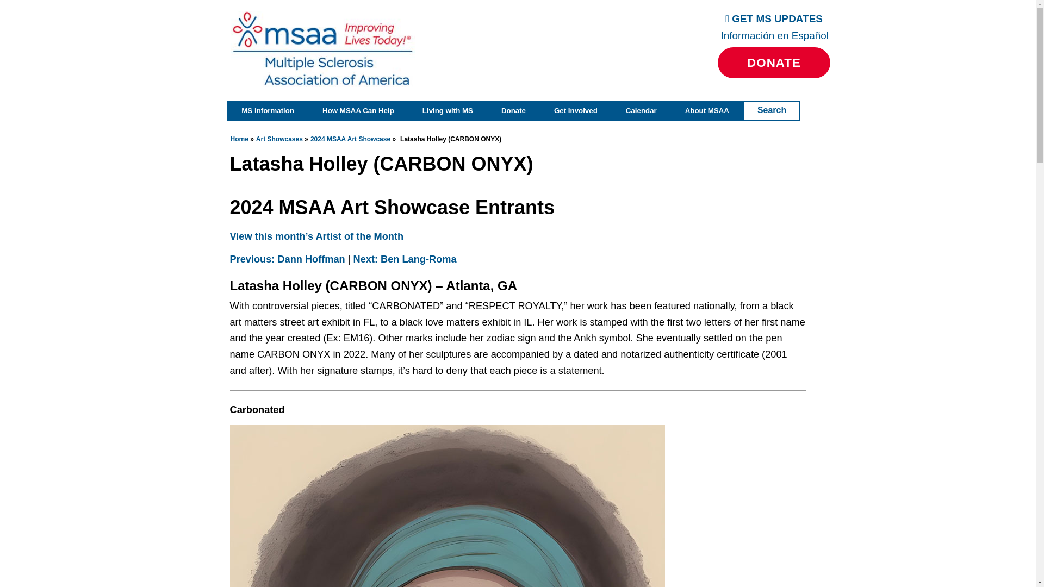 This screenshot has height=587, width=1044. I want to click on MS Information, so click(268, 111).